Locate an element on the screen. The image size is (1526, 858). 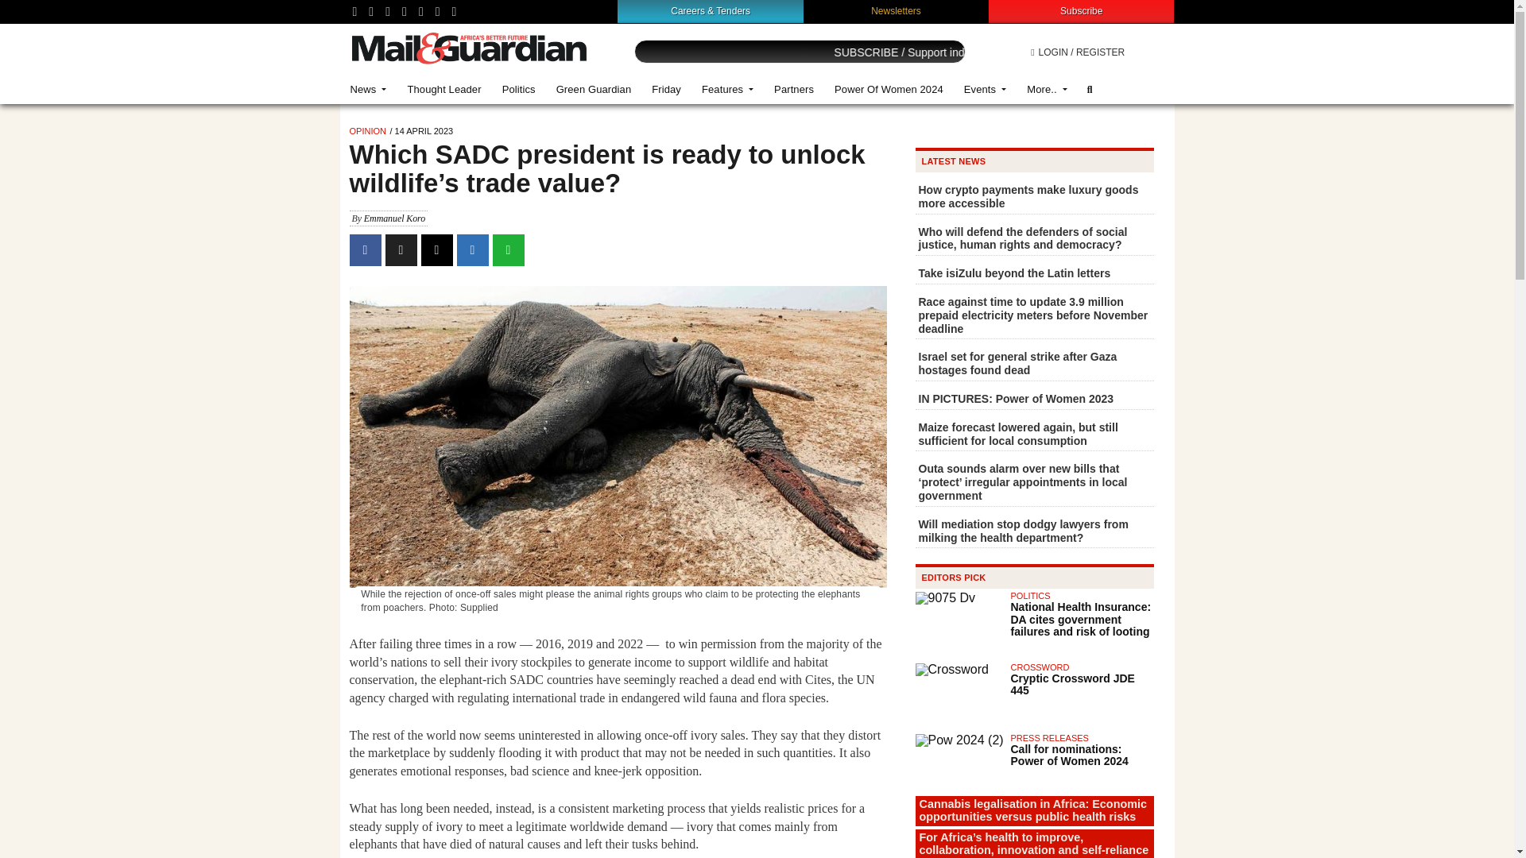
Features is located at coordinates (727, 89).